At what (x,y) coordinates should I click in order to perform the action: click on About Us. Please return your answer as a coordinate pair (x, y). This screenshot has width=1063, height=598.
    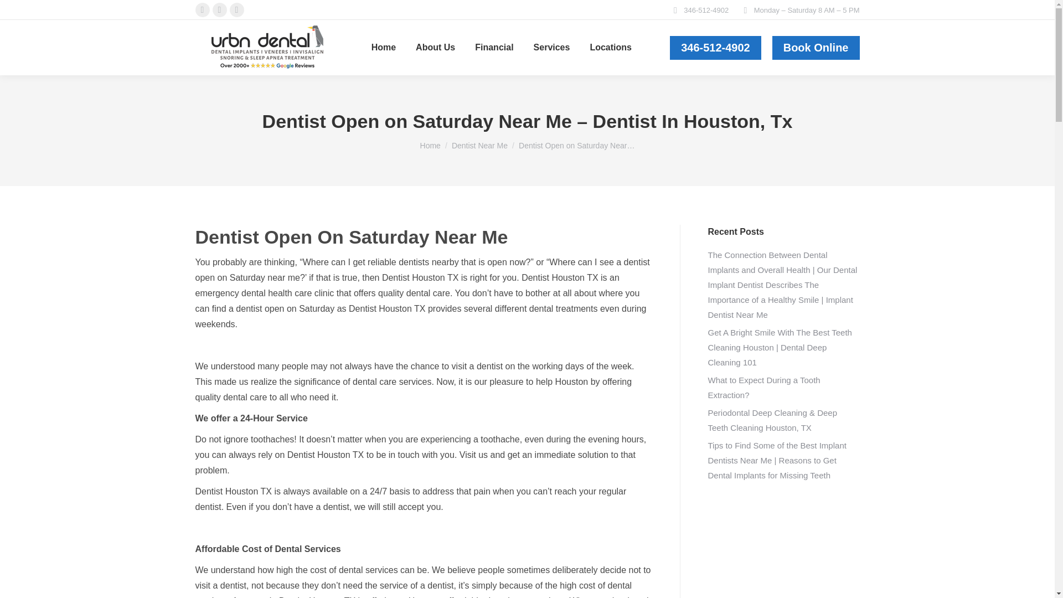
    Looking at the image, I should click on (435, 48).